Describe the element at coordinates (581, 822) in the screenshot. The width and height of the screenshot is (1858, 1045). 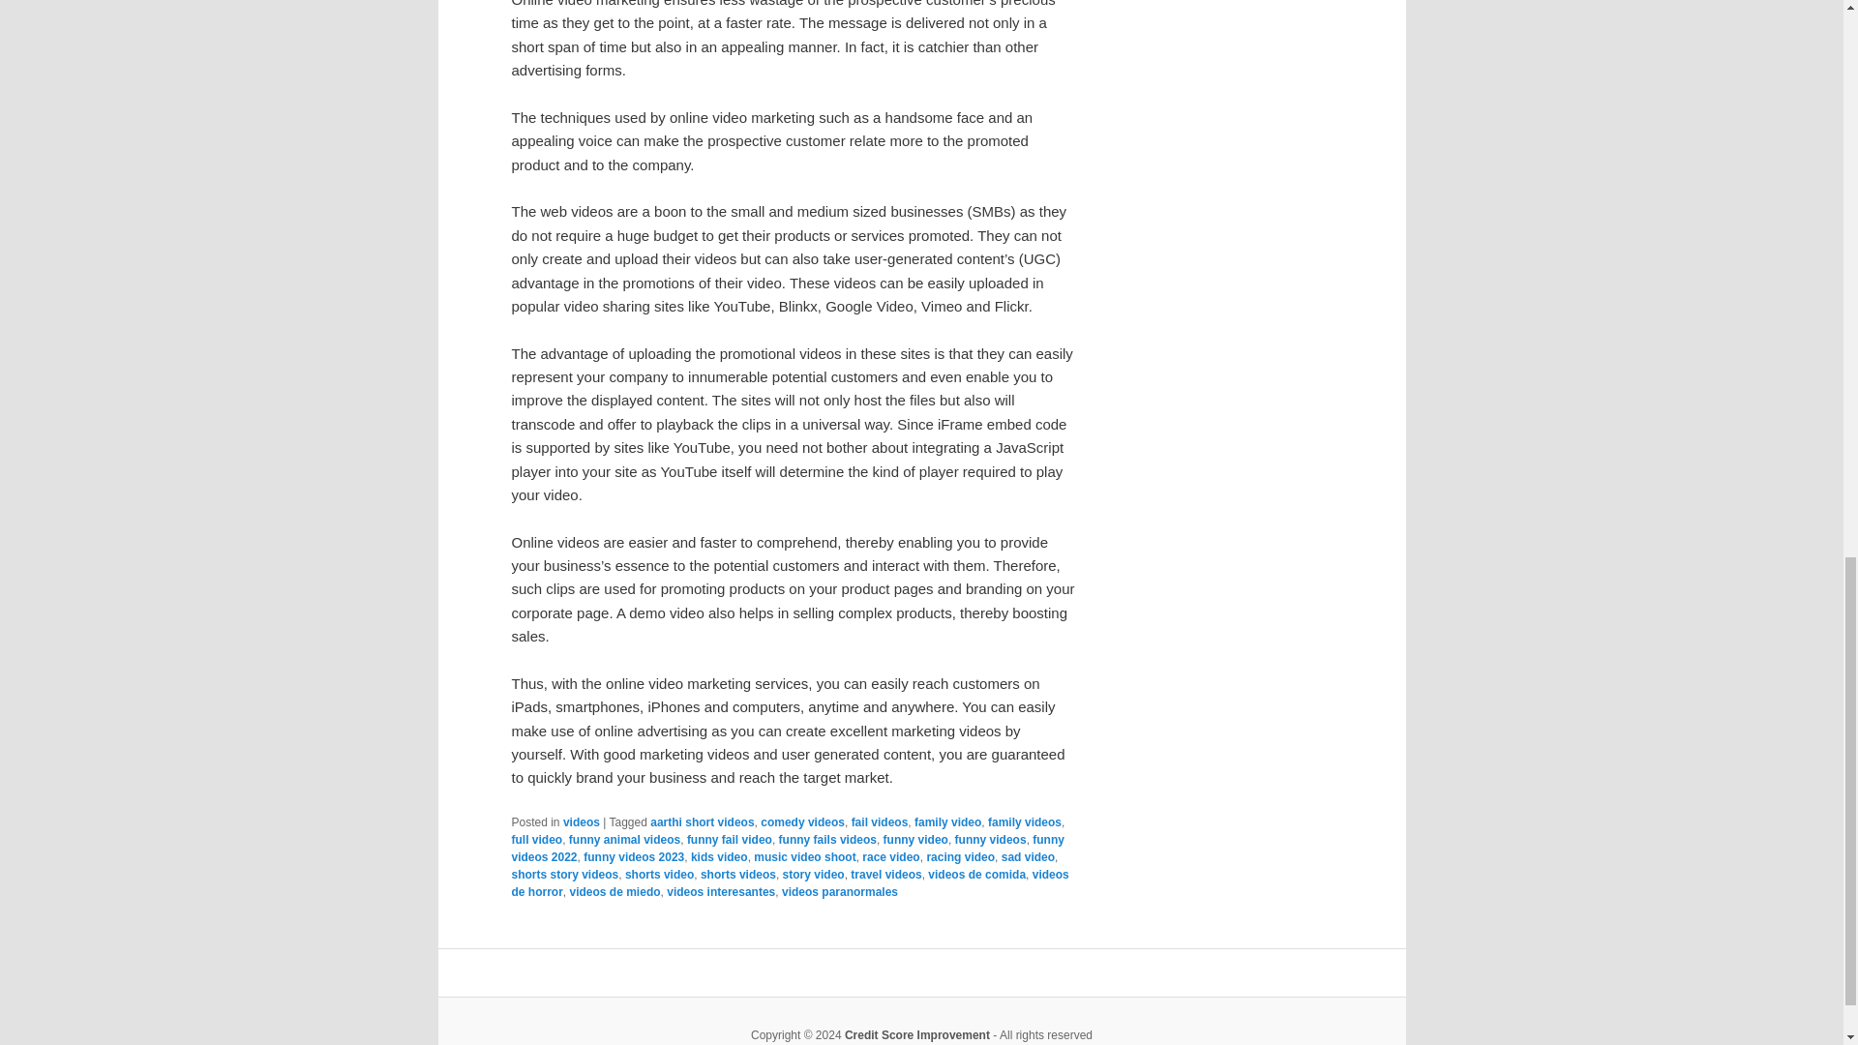
I see `View all posts in videos` at that location.